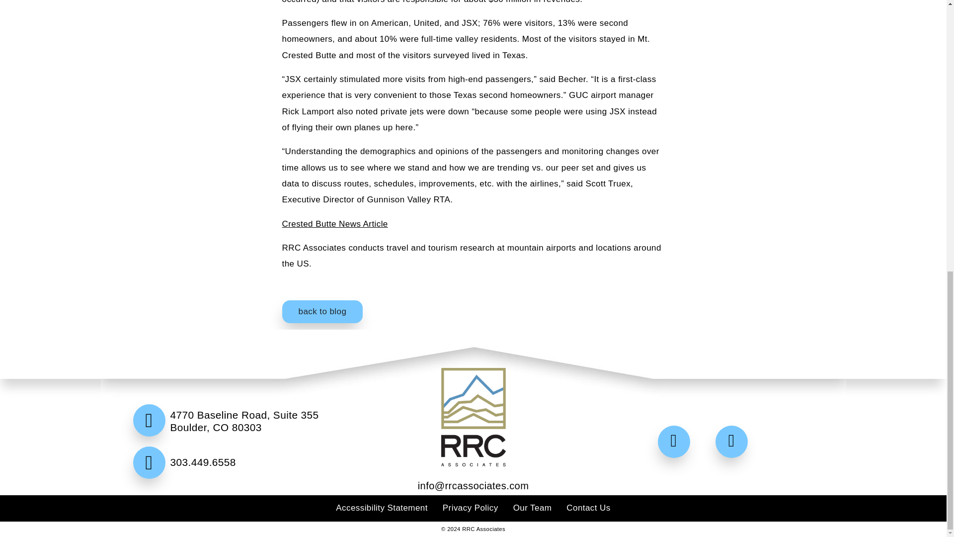 This screenshot has height=537, width=954. Describe the element at coordinates (677, 443) in the screenshot. I see `RRC Associates on Twitter` at that location.